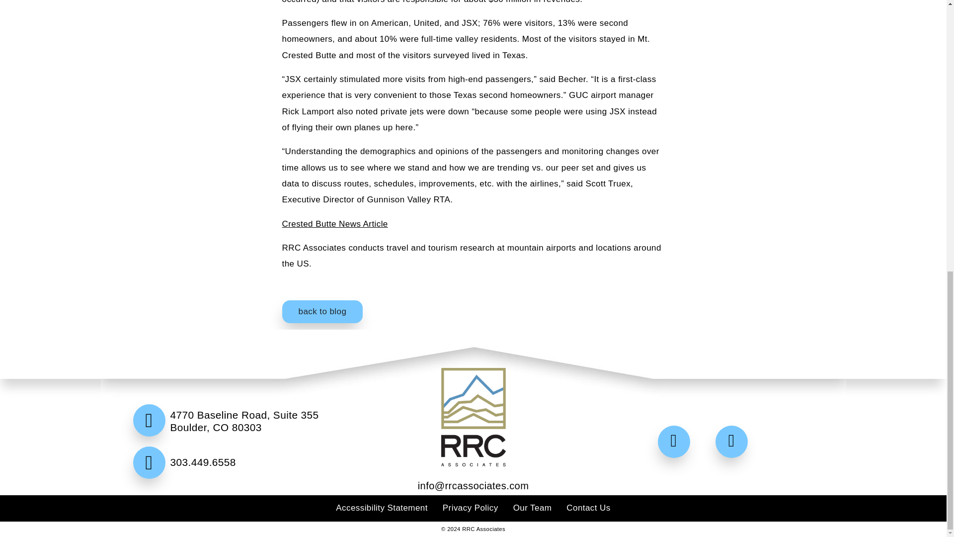 This screenshot has height=537, width=954. Describe the element at coordinates (677, 443) in the screenshot. I see `RRC Associates on Twitter` at that location.